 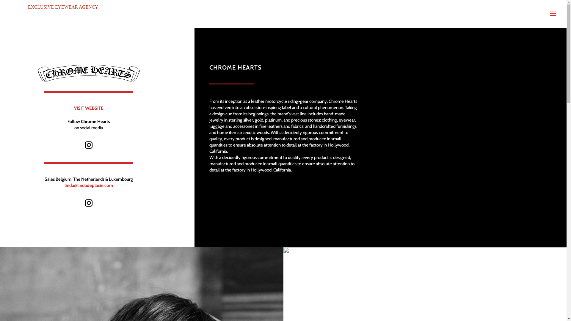 What do you see at coordinates (89, 145) in the screenshot?
I see `Follow on Instagram` at bounding box center [89, 145].